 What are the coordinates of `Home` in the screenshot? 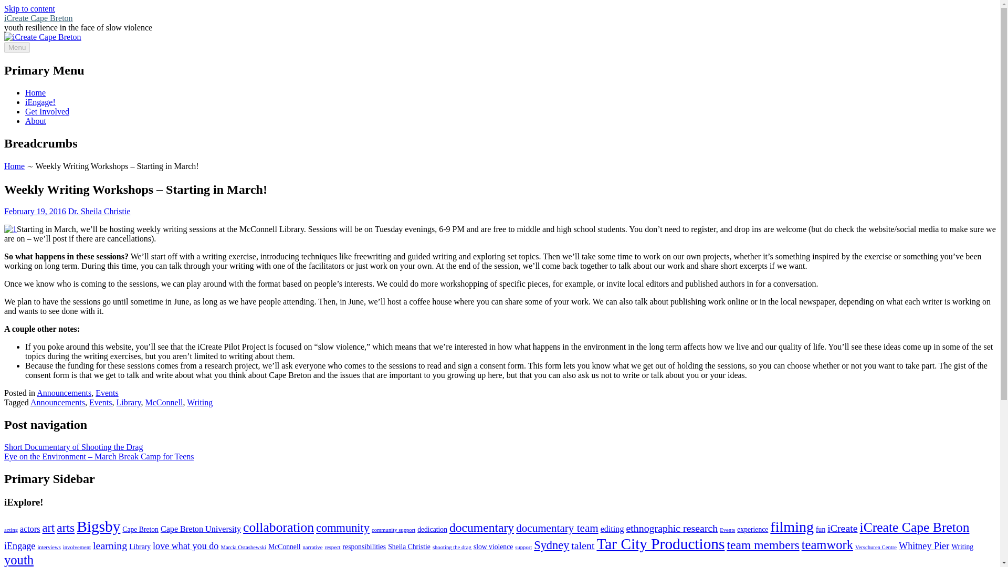 It's located at (35, 92).